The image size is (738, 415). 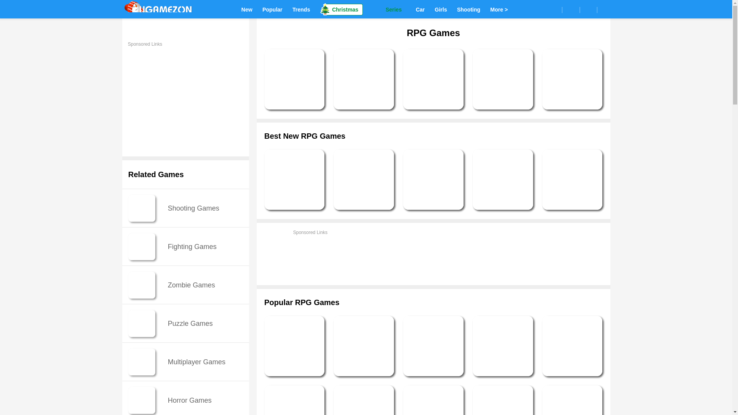 What do you see at coordinates (185, 362) in the screenshot?
I see `Multiplayer Games` at bounding box center [185, 362].